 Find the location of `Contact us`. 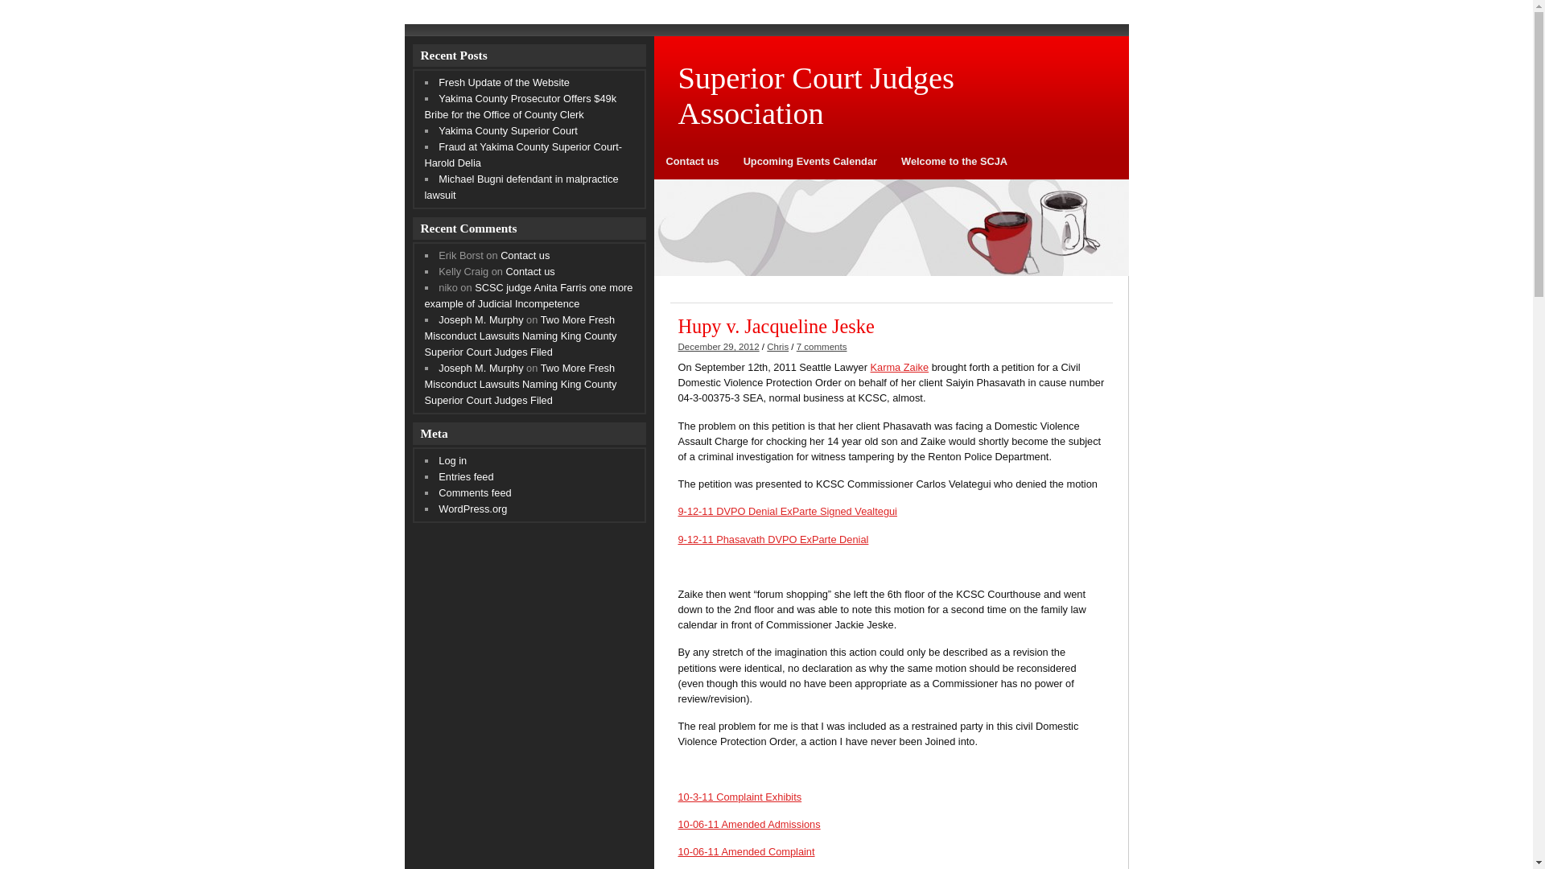

Contact us is located at coordinates (692, 167).